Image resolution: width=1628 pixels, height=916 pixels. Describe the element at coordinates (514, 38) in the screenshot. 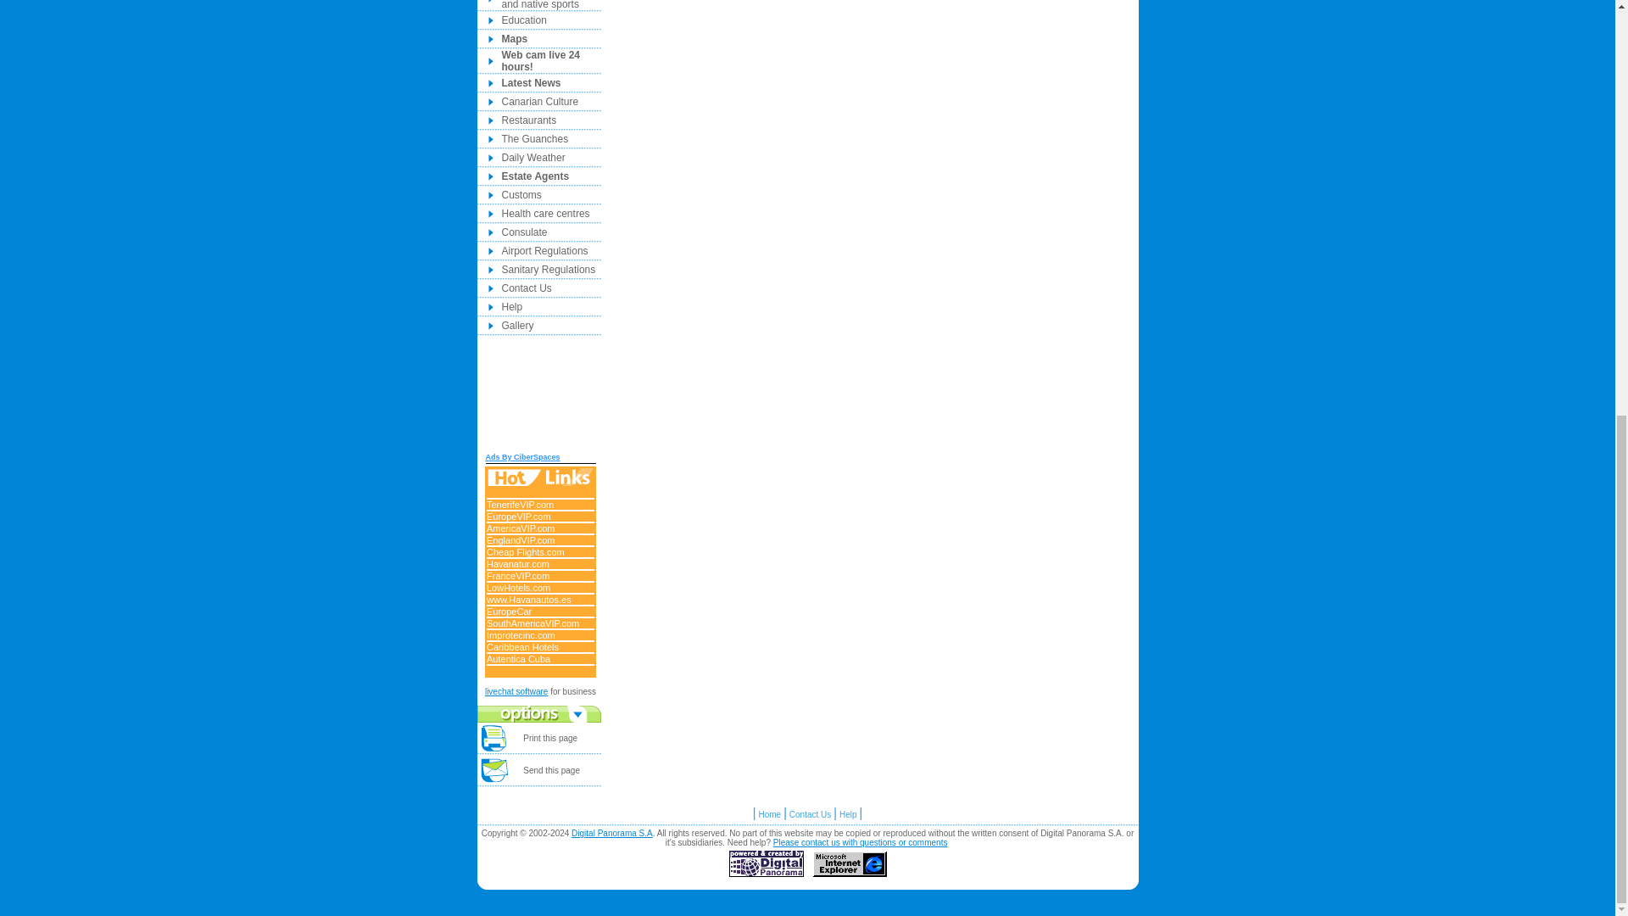

I see `Maps` at that location.